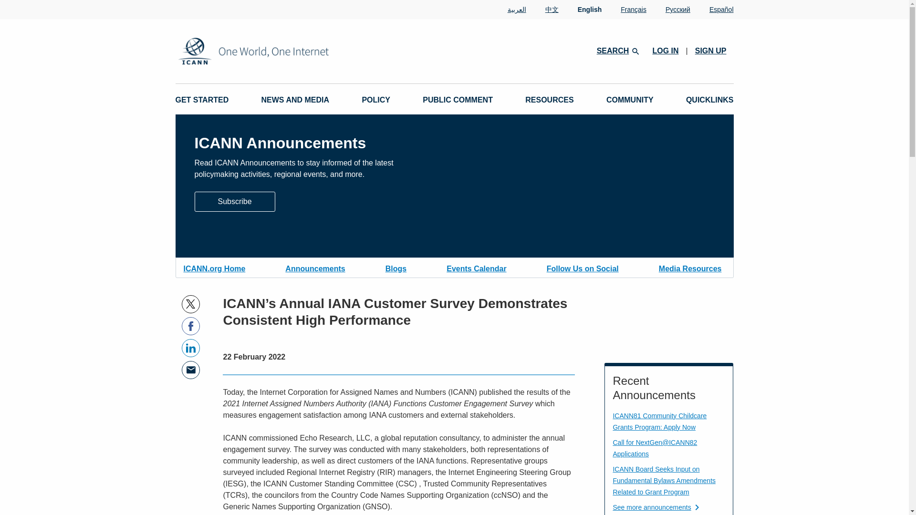  Describe the element at coordinates (617, 50) in the screenshot. I see `SEARCH` at that location.